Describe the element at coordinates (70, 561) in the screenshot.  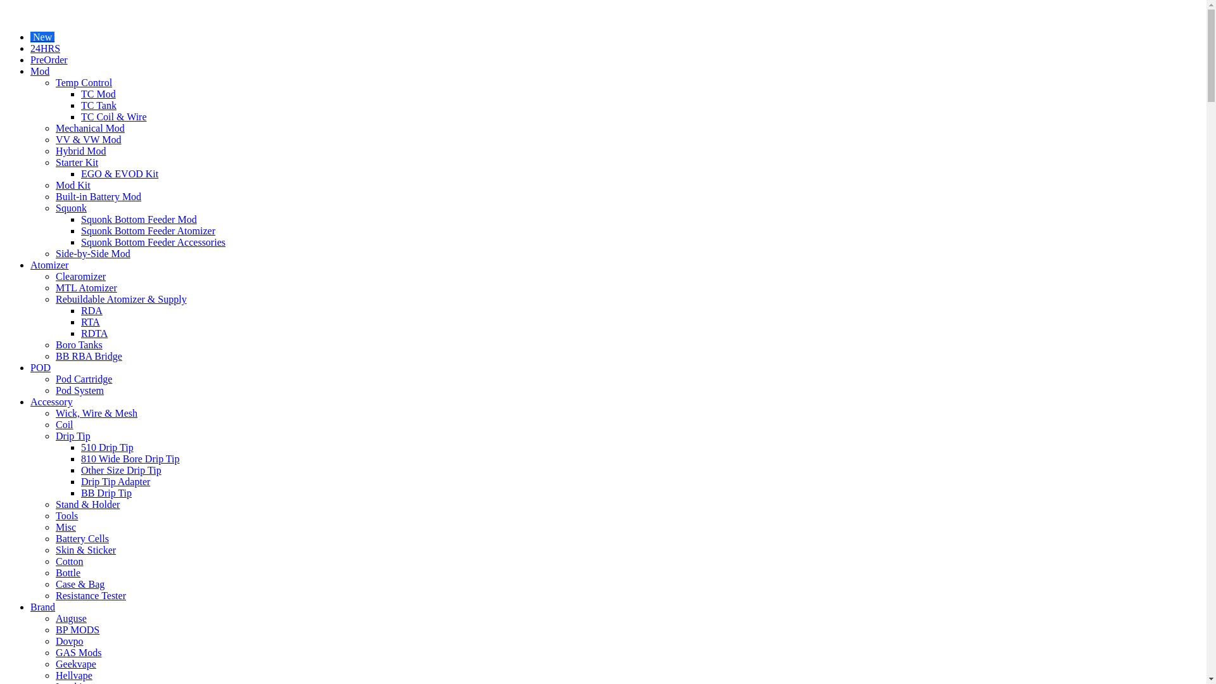
I see `Cotton` at that location.